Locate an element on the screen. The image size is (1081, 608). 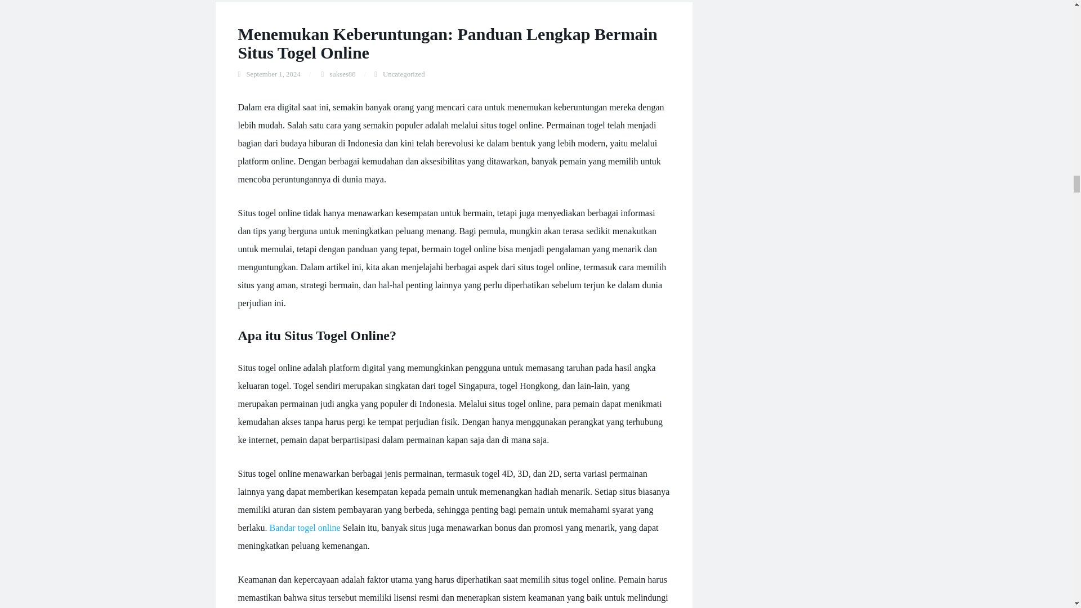
Uncategorized is located at coordinates (403, 74).